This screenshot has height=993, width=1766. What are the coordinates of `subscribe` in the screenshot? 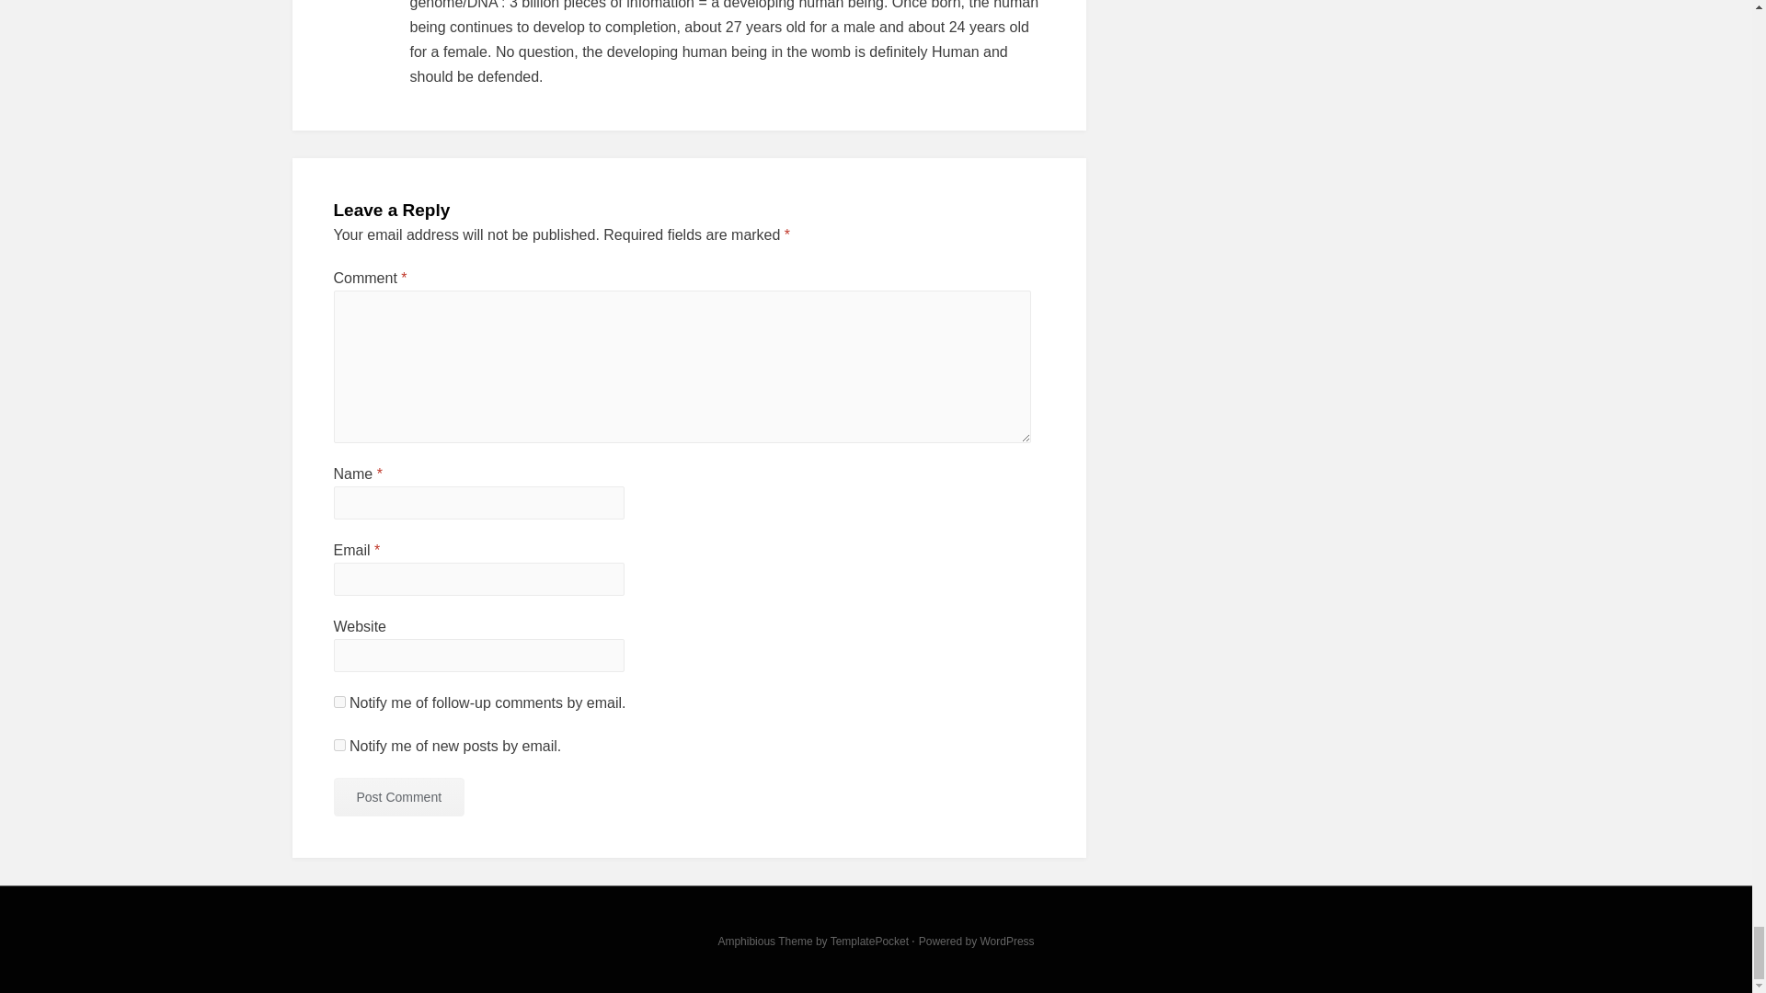 It's located at (338, 702).